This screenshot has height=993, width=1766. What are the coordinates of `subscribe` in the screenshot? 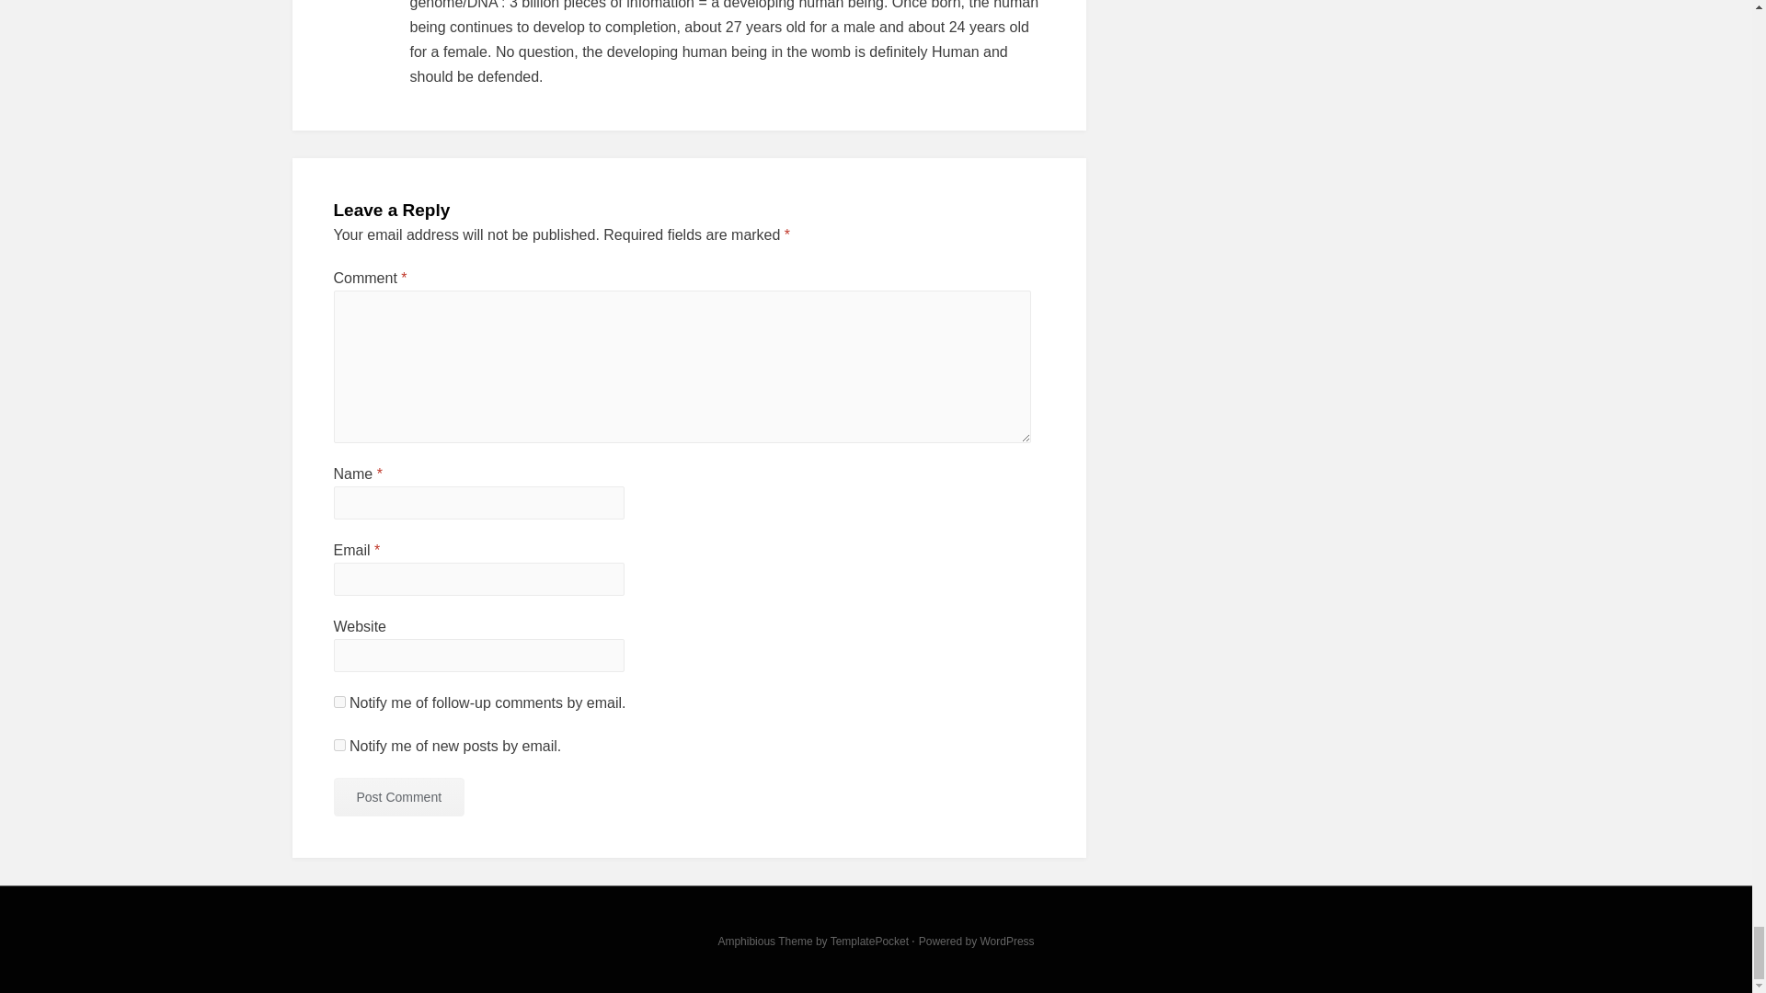 It's located at (338, 702).